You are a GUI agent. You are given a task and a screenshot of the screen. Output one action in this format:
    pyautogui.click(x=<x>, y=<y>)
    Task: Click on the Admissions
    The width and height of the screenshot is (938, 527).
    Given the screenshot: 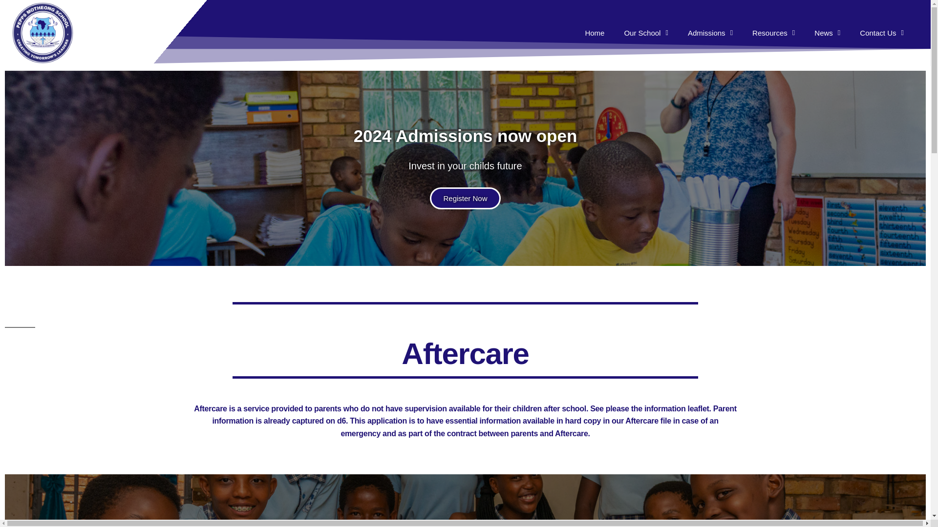 What is the action you would take?
    pyautogui.click(x=716, y=33)
    